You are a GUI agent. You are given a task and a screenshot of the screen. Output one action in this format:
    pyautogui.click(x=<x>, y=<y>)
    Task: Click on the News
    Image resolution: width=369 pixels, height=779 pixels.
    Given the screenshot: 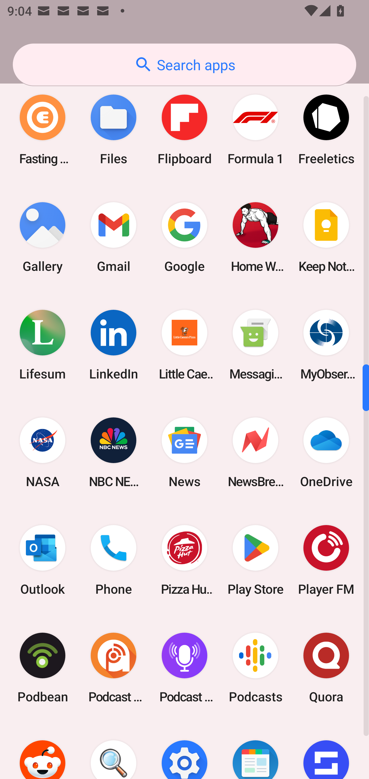 What is the action you would take?
    pyautogui.click(x=184, y=453)
    